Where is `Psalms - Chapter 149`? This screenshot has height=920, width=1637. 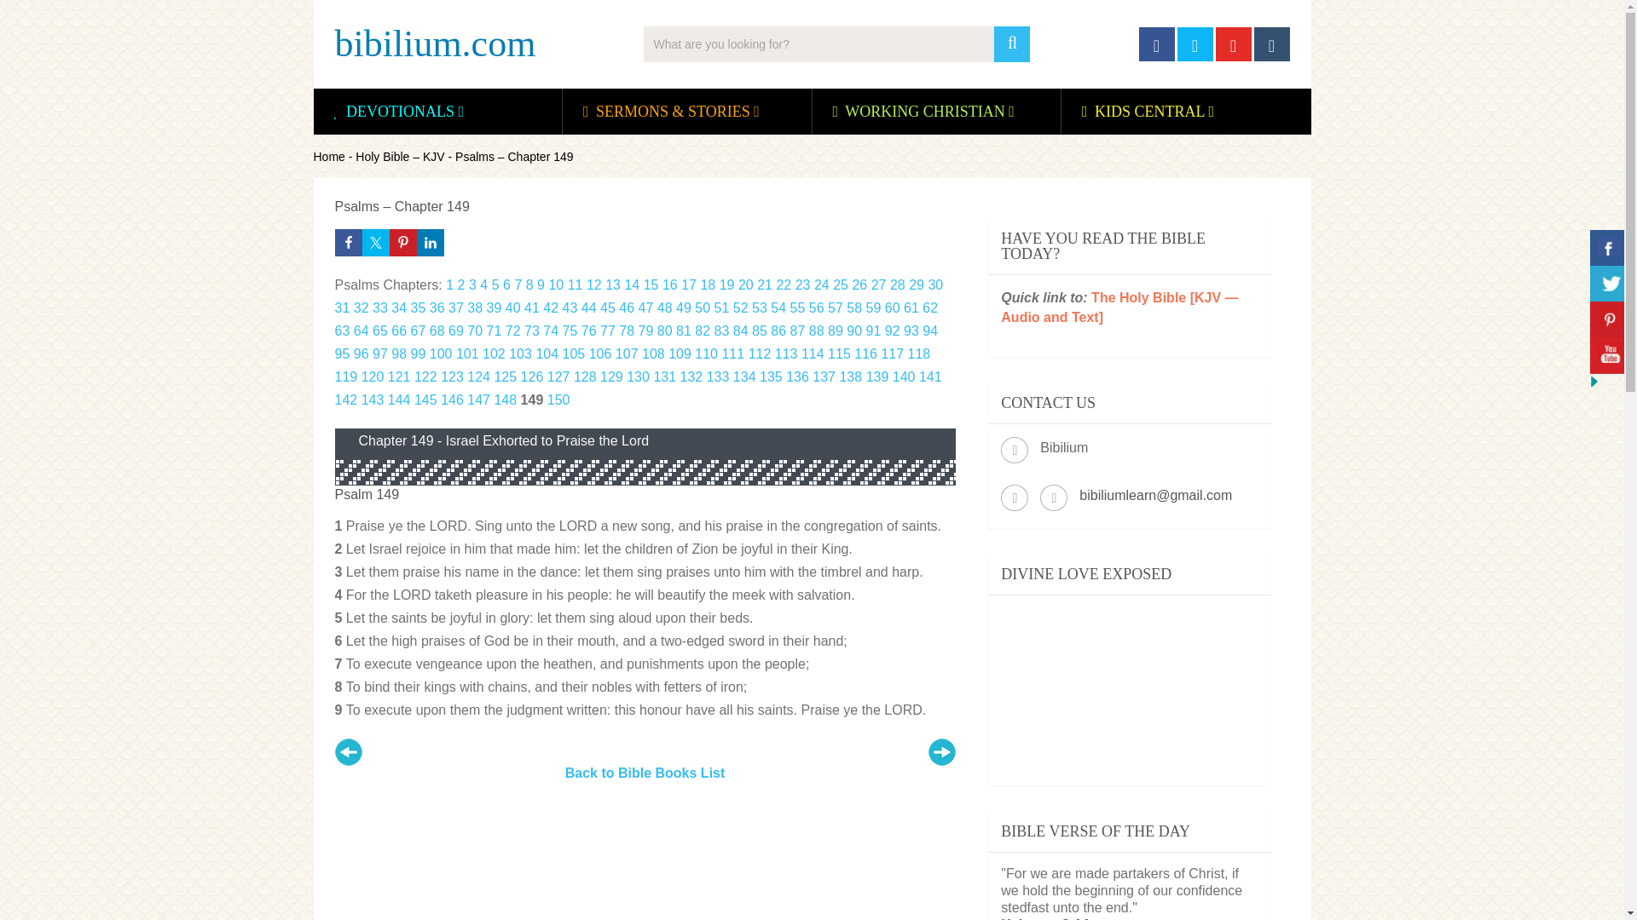
Psalms - Chapter 149 is located at coordinates (941, 751).